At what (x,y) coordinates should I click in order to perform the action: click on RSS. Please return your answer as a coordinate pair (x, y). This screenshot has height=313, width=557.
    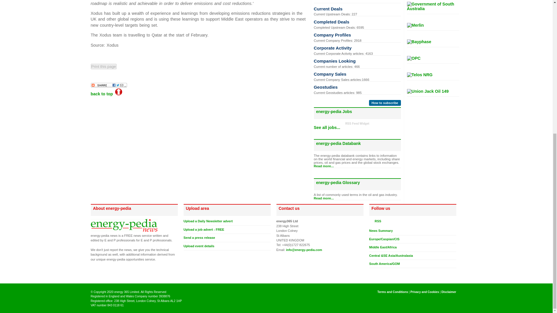
    Looking at the image, I should click on (371, 221).